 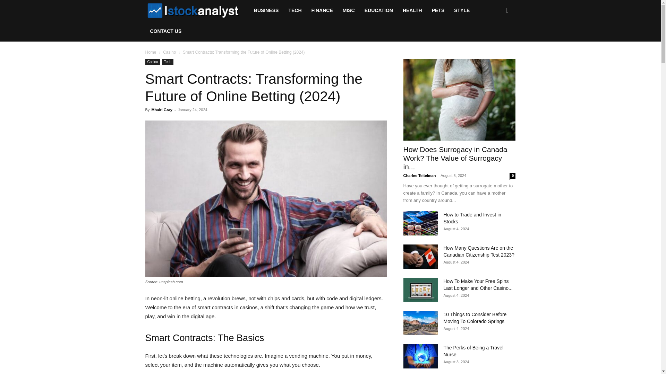 I want to click on FINANCE, so click(x=322, y=10).